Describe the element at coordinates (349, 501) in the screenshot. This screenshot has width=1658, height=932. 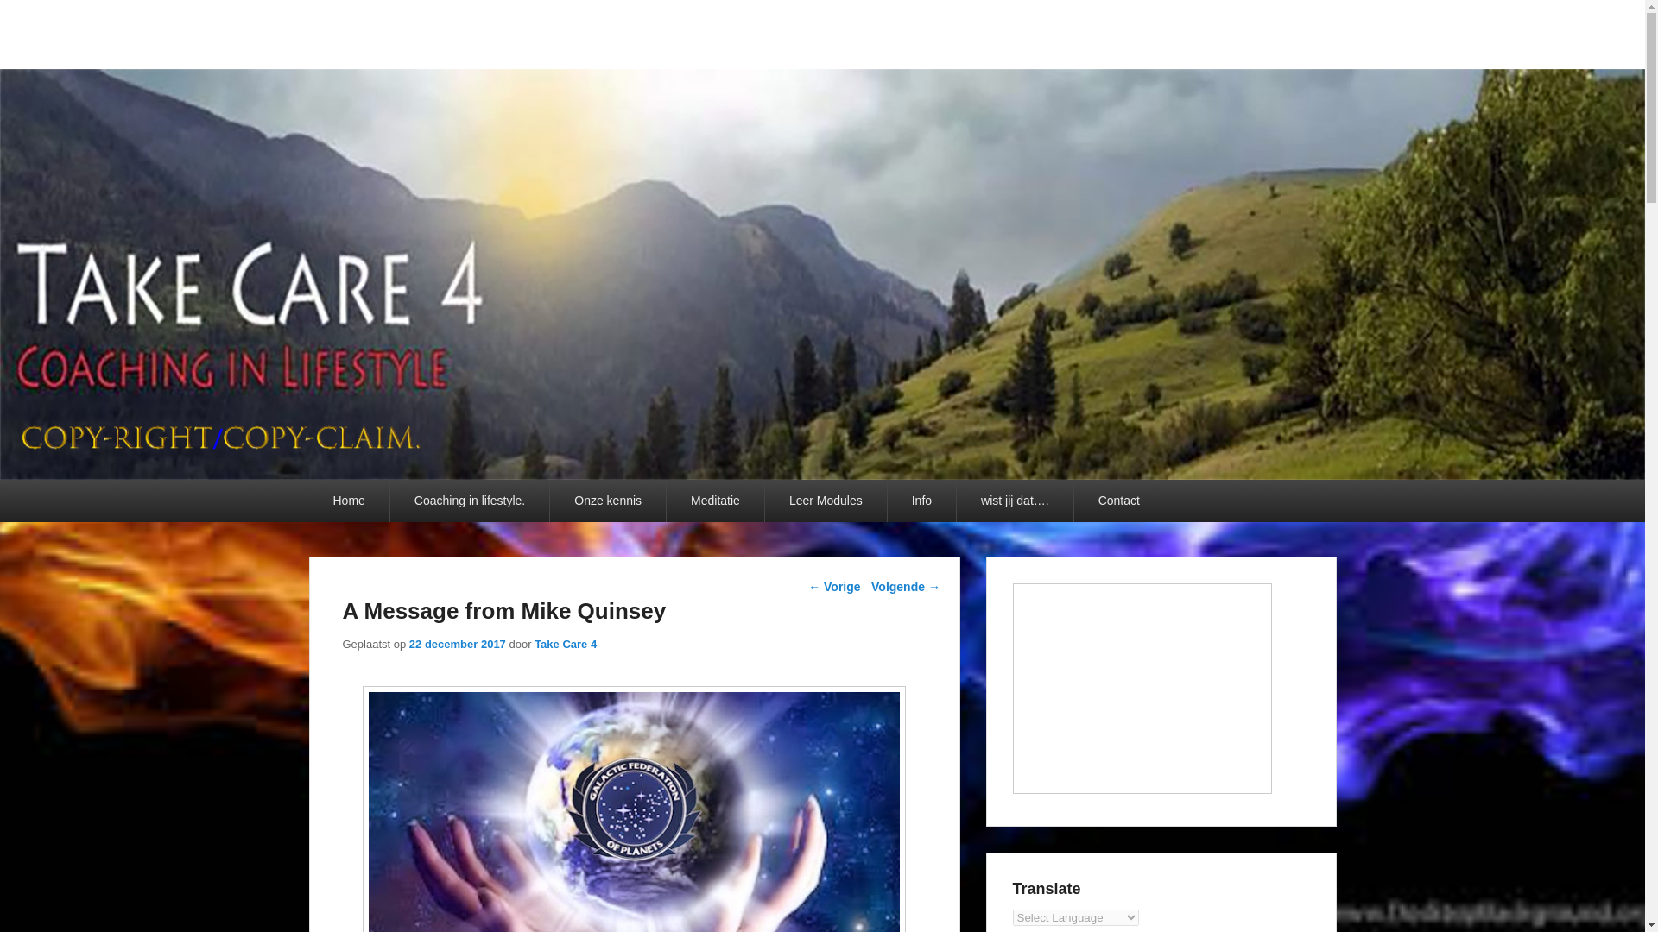
I see `Home` at that location.